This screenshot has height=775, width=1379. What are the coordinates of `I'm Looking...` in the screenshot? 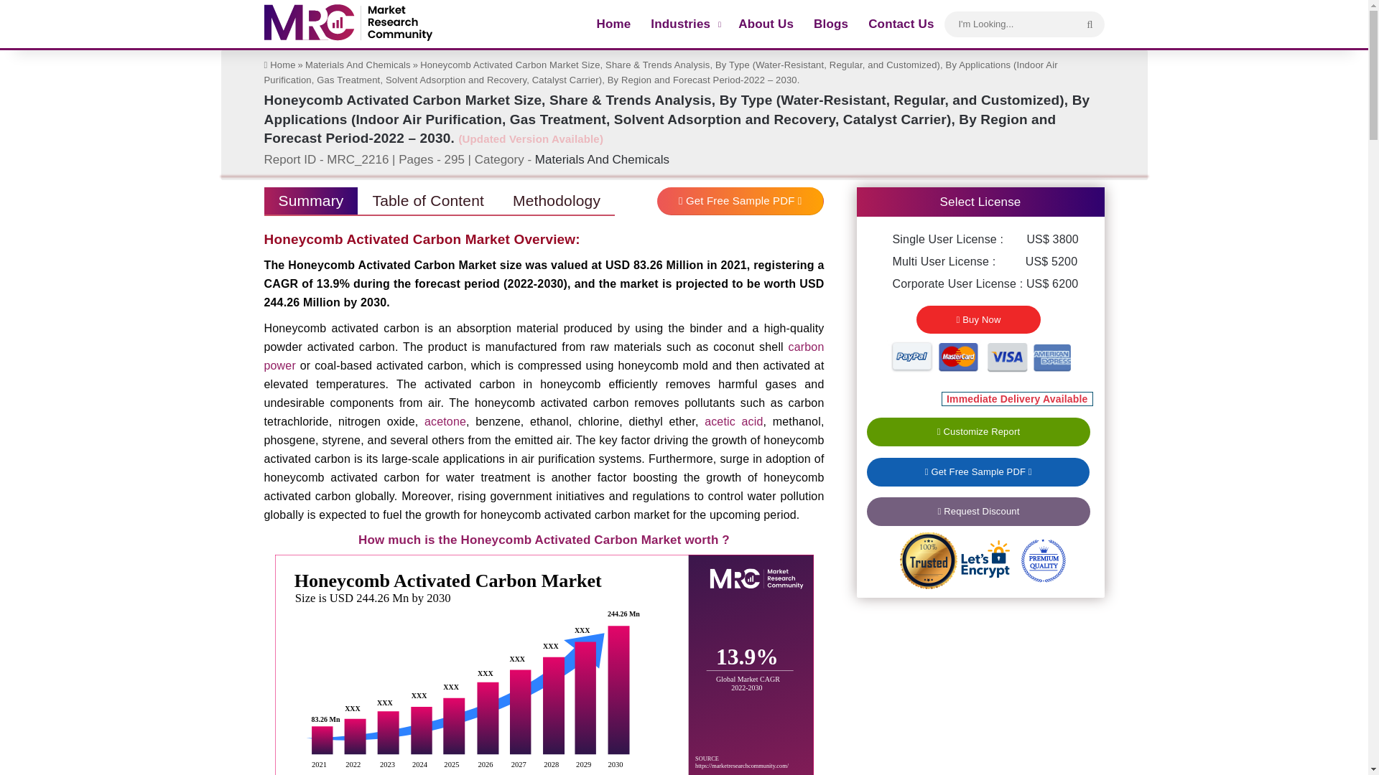 It's located at (1023, 24).